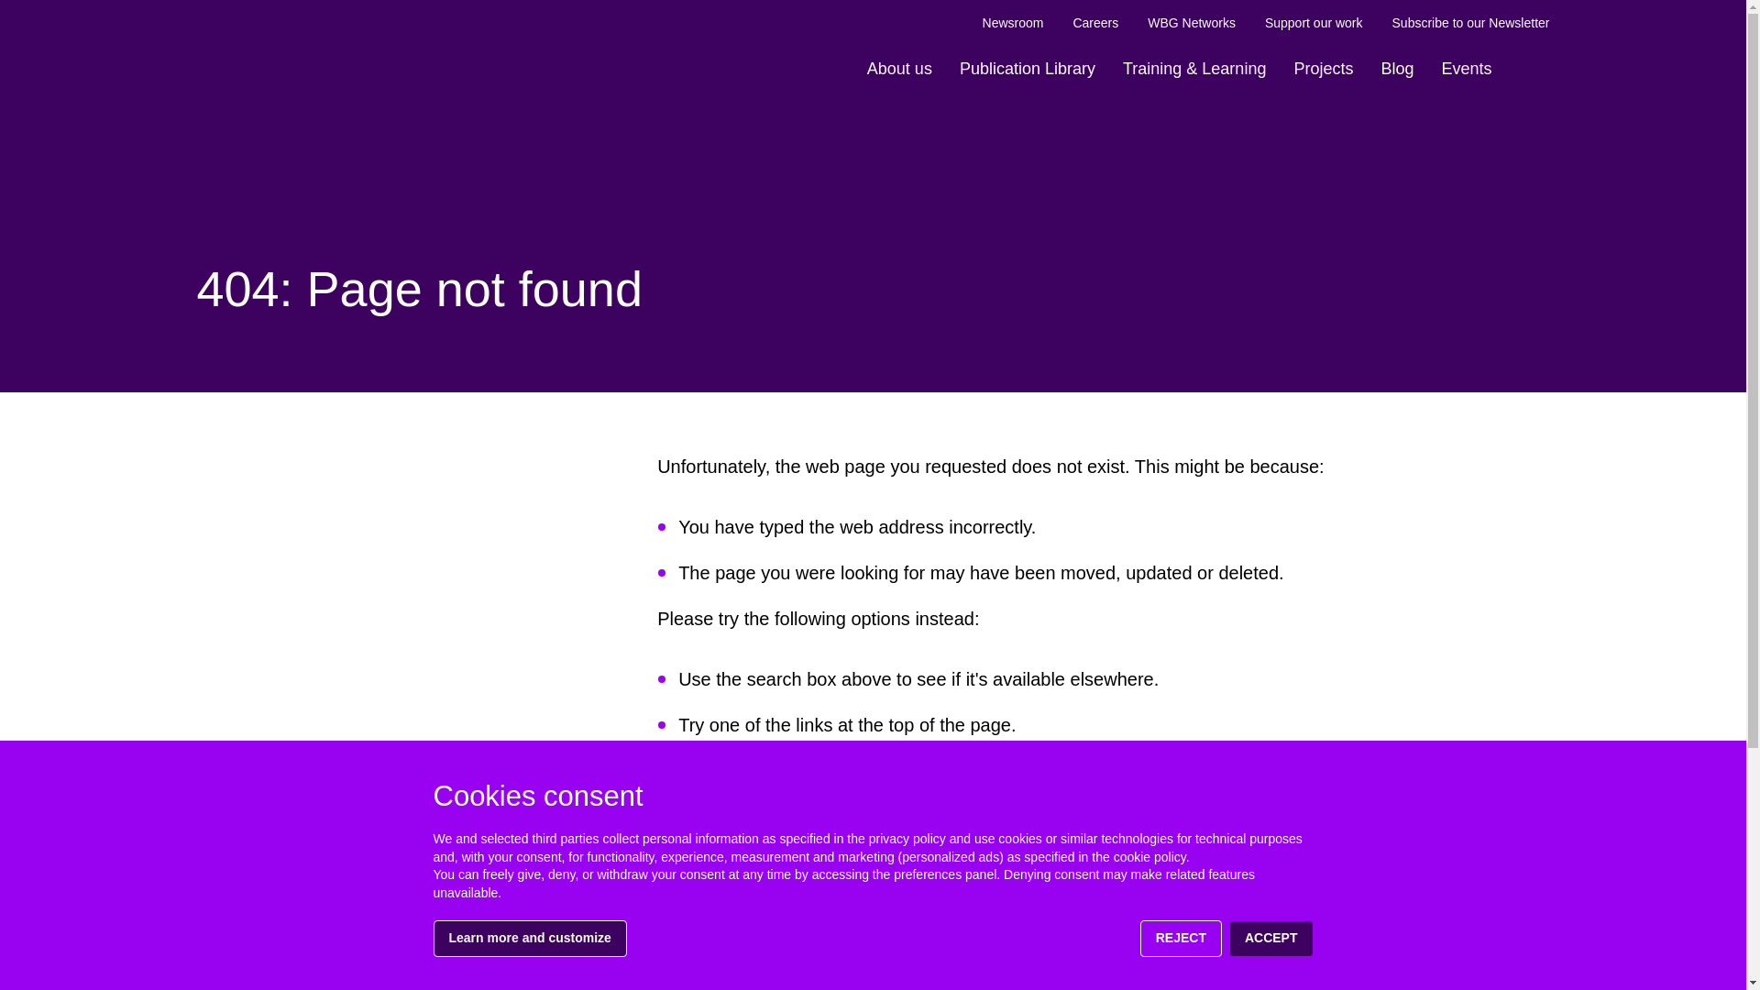 Image resolution: width=1760 pixels, height=990 pixels. Describe the element at coordinates (899, 69) in the screenshot. I see `About us` at that location.